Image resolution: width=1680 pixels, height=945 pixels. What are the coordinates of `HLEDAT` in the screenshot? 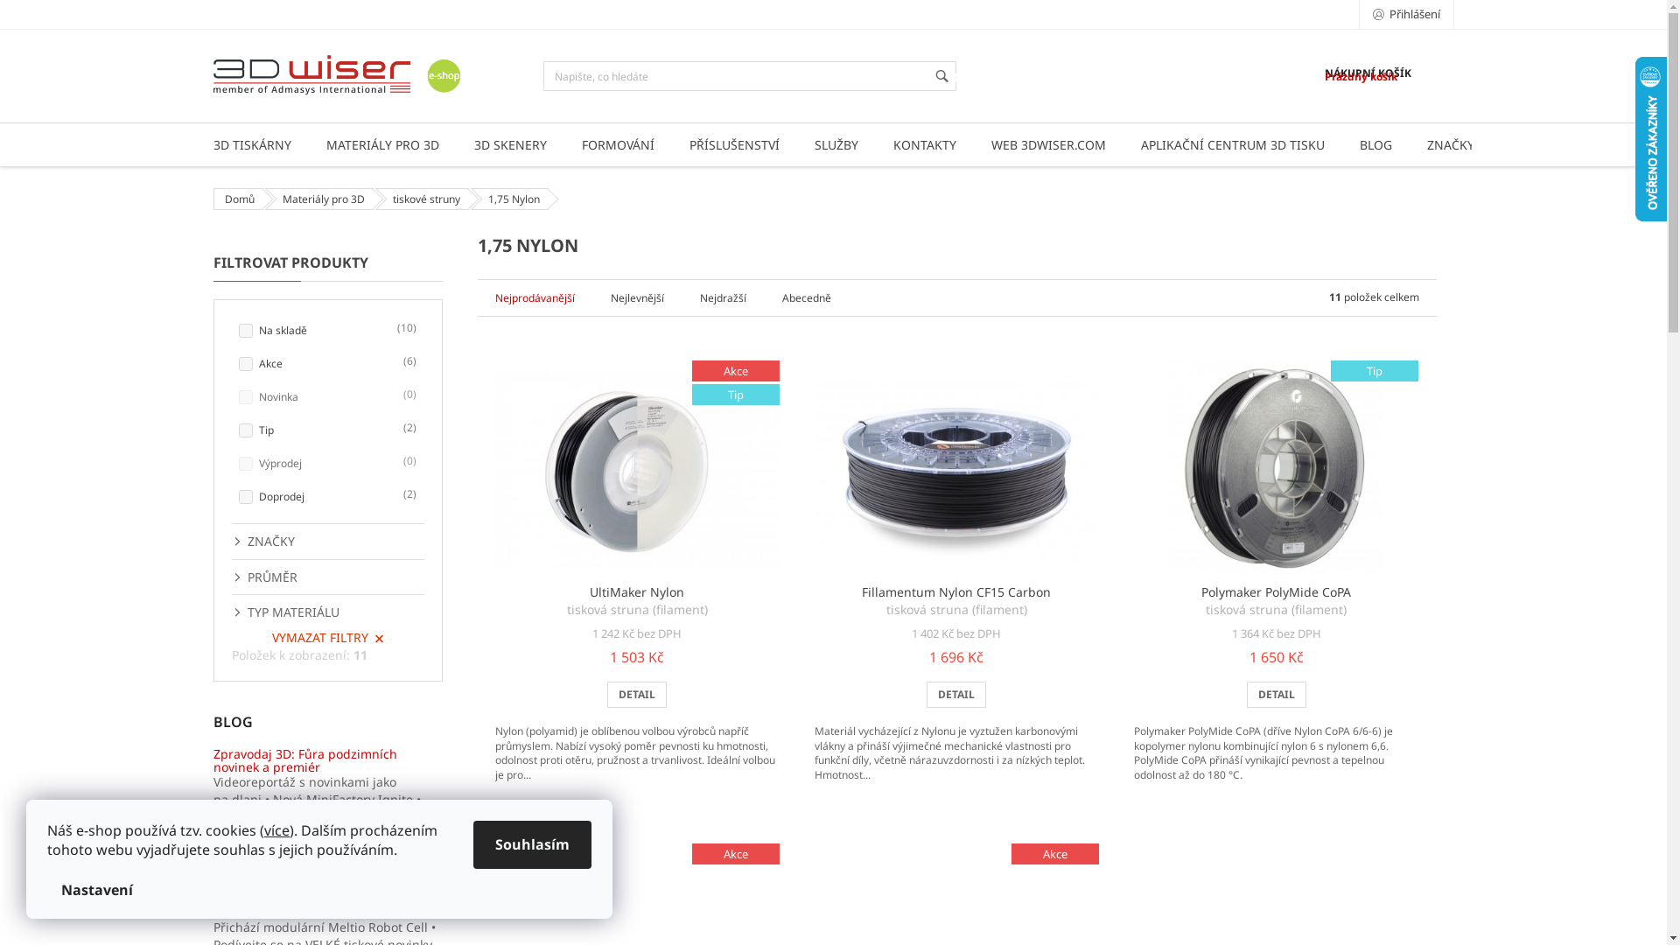 It's located at (942, 76).